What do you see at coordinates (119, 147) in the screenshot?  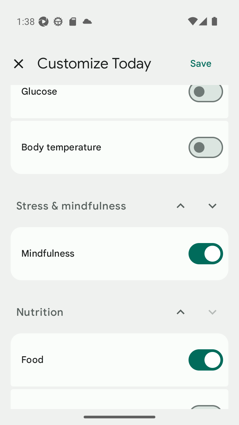 I see `Body temperature` at bounding box center [119, 147].